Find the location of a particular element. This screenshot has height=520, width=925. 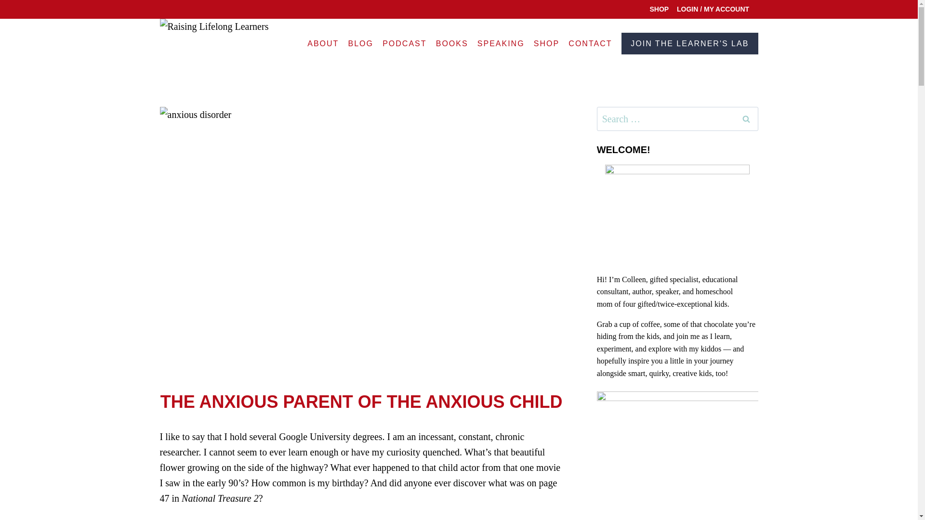

PODCAST is located at coordinates (405, 43).